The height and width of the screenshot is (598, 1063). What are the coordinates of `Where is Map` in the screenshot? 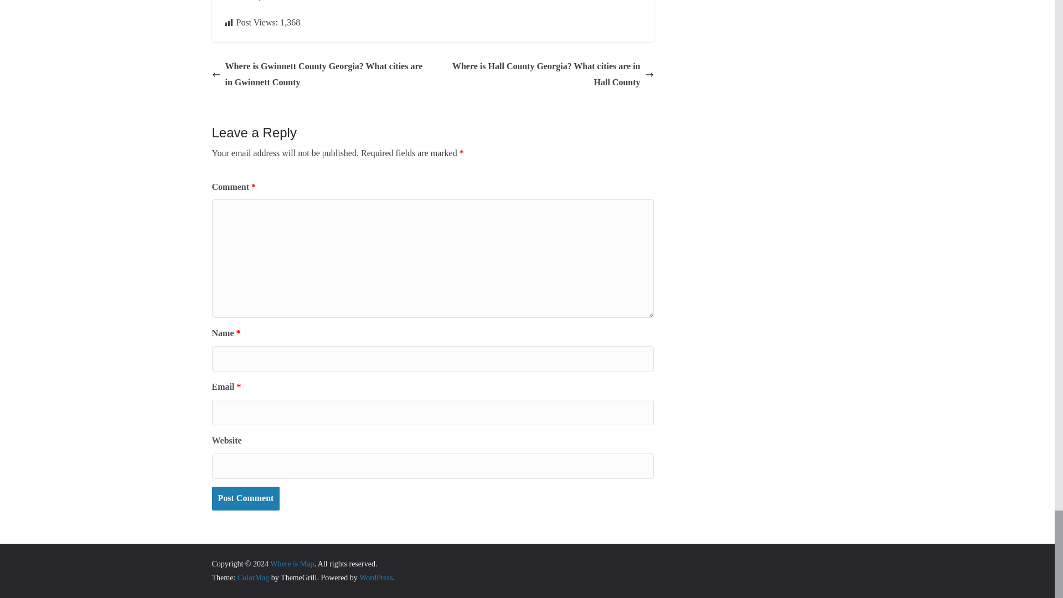 It's located at (291, 564).